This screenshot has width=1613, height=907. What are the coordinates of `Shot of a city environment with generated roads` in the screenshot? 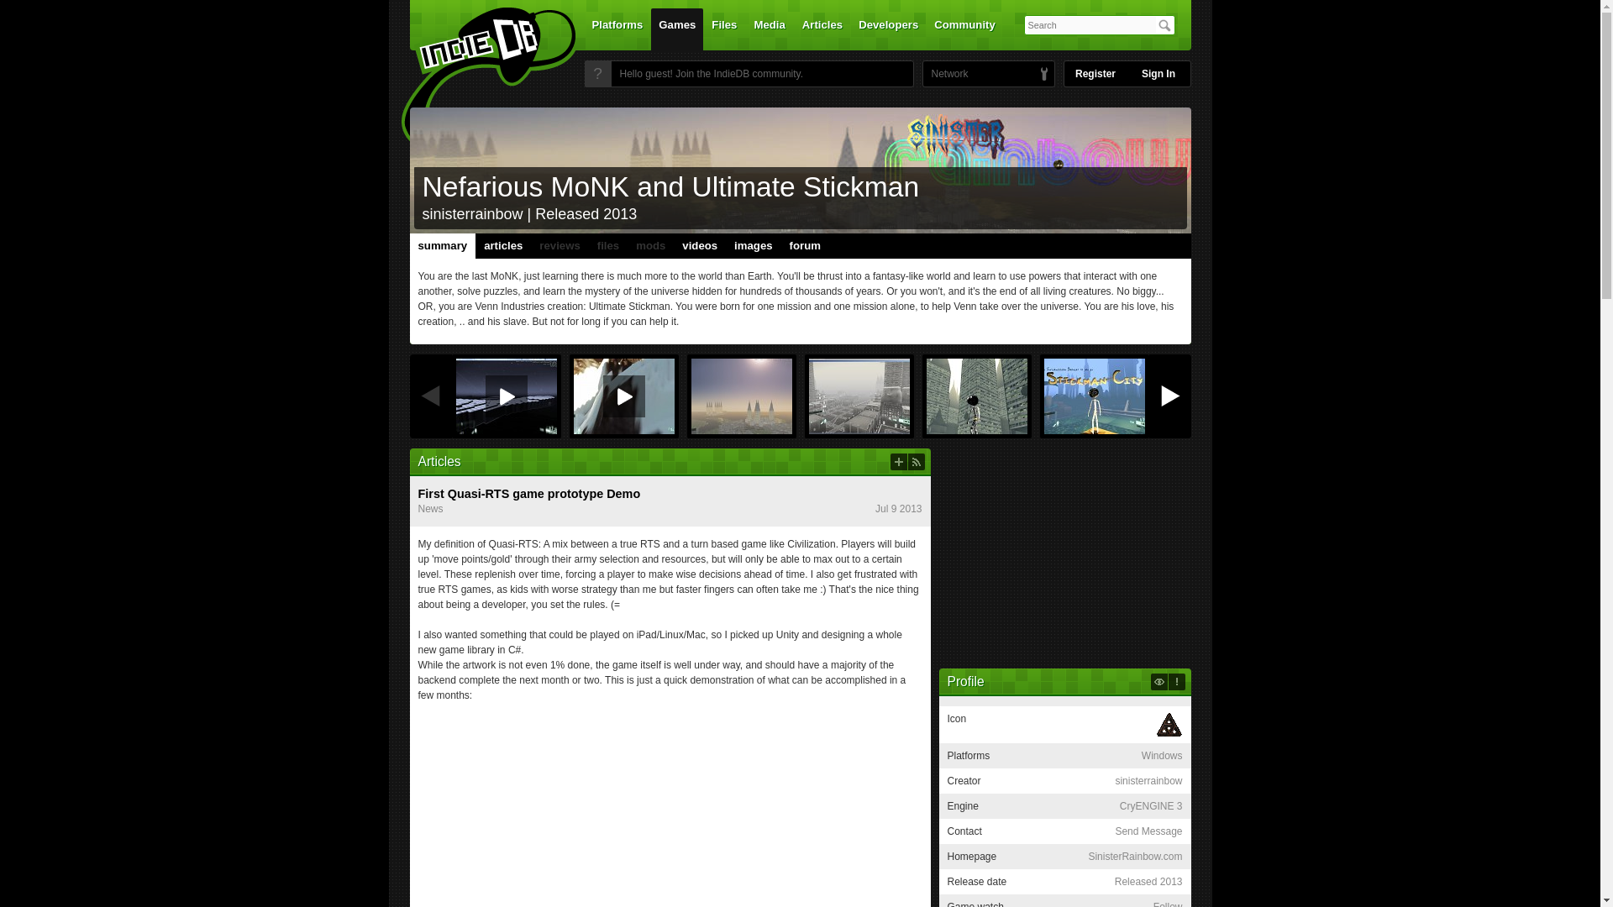 It's located at (859, 396).